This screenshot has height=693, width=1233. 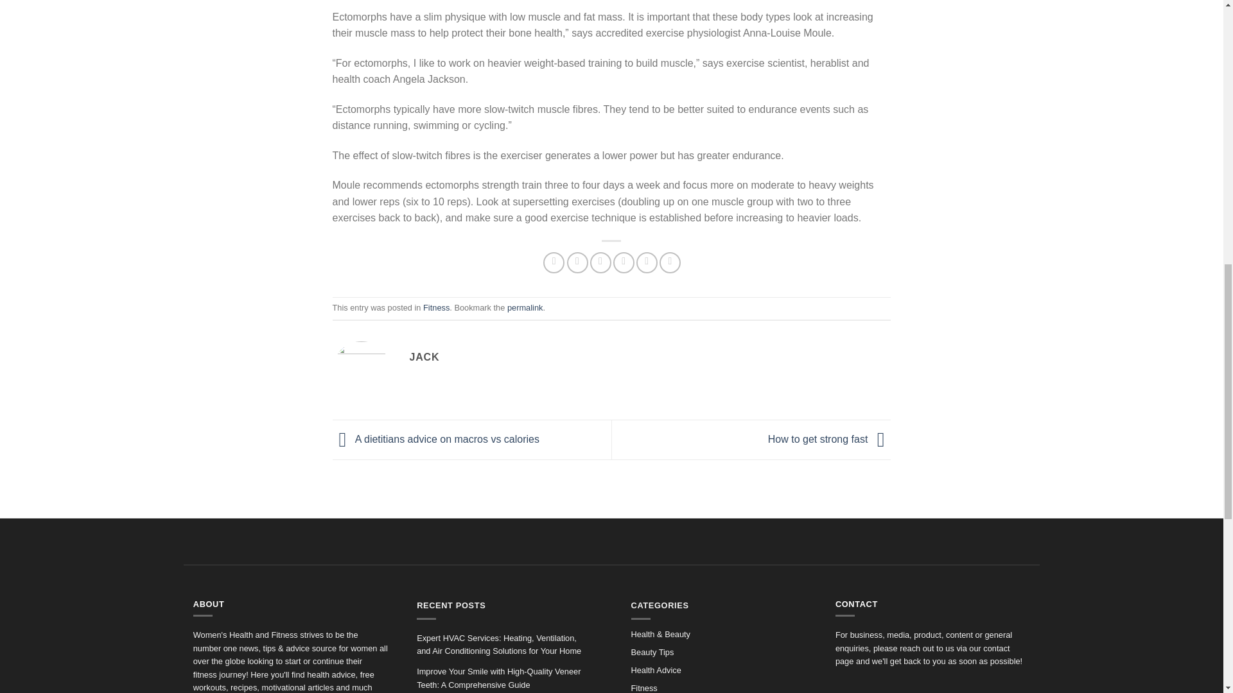 What do you see at coordinates (436, 307) in the screenshot?
I see `Fitness` at bounding box center [436, 307].